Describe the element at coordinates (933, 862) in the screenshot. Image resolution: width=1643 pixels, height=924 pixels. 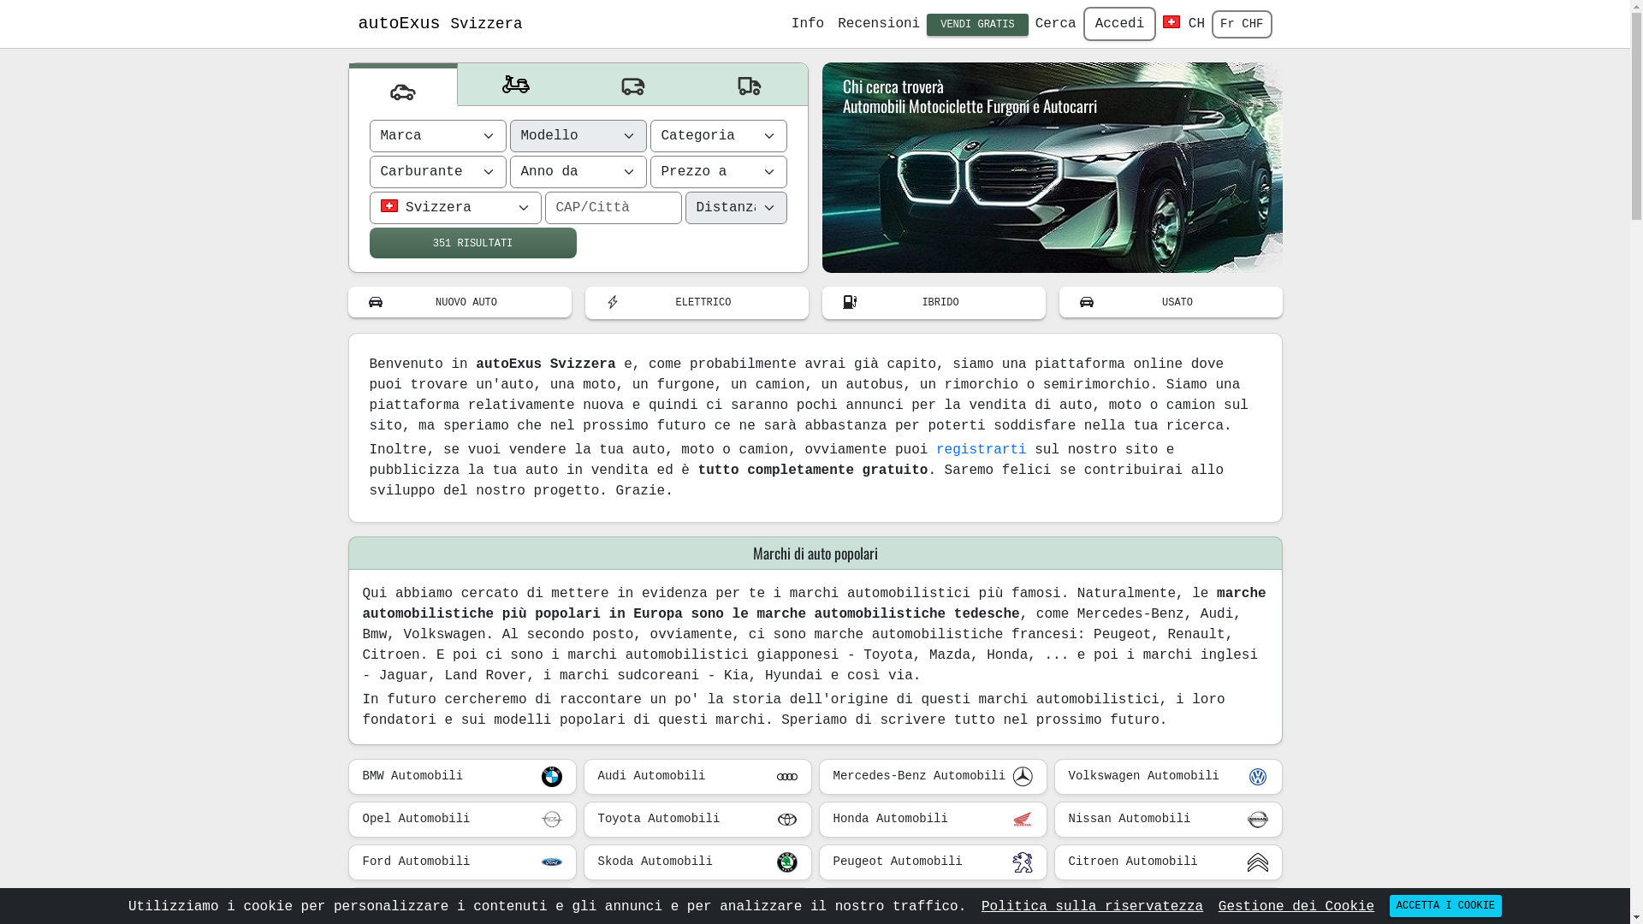
I see `Peugeot Automobili` at that location.